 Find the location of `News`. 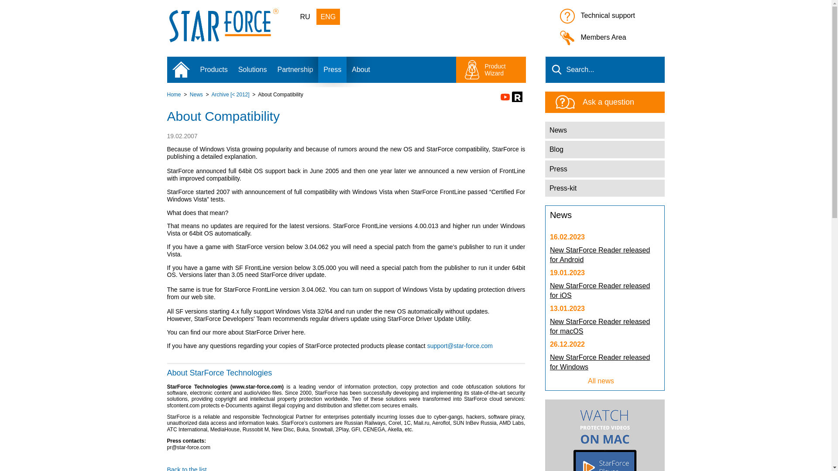

News is located at coordinates (196, 94).